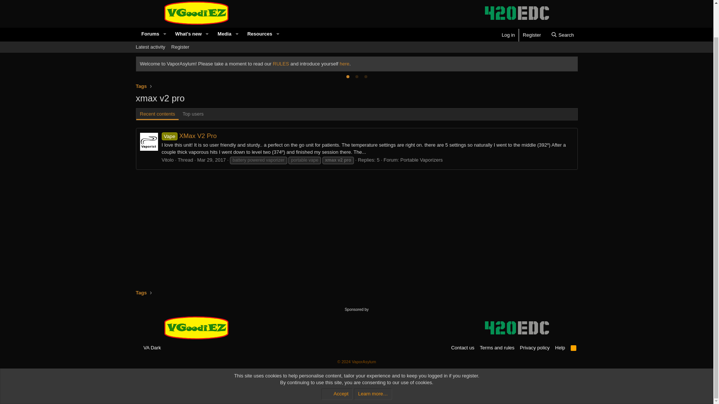  Describe the element at coordinates (356, 55) in the screenshot. I see `RULES` at that location.